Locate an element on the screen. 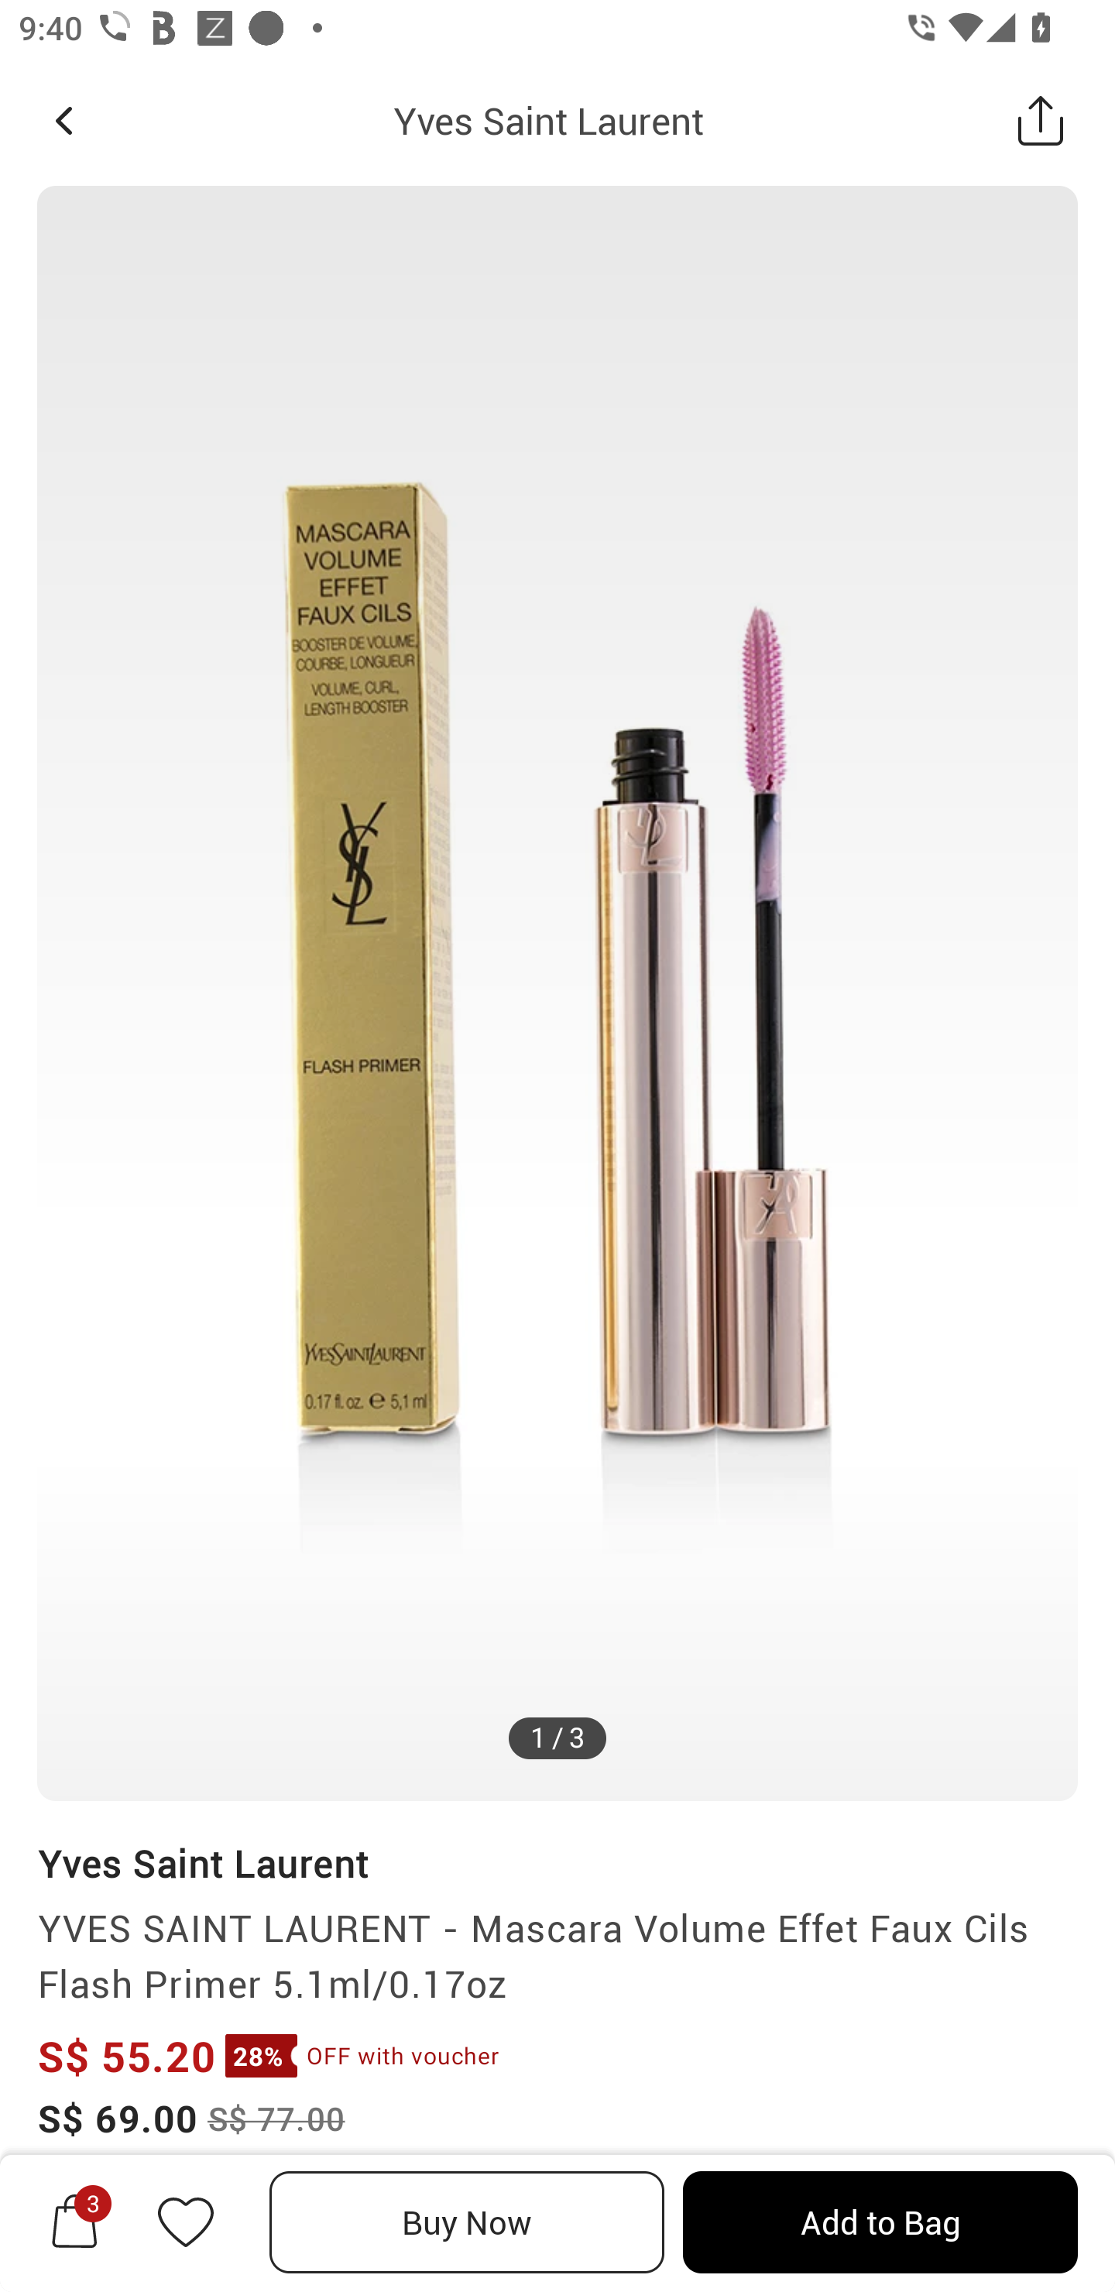 This screenshot has height=2292, width=1115. Add to Bag is located at coordinates (880, 2222).